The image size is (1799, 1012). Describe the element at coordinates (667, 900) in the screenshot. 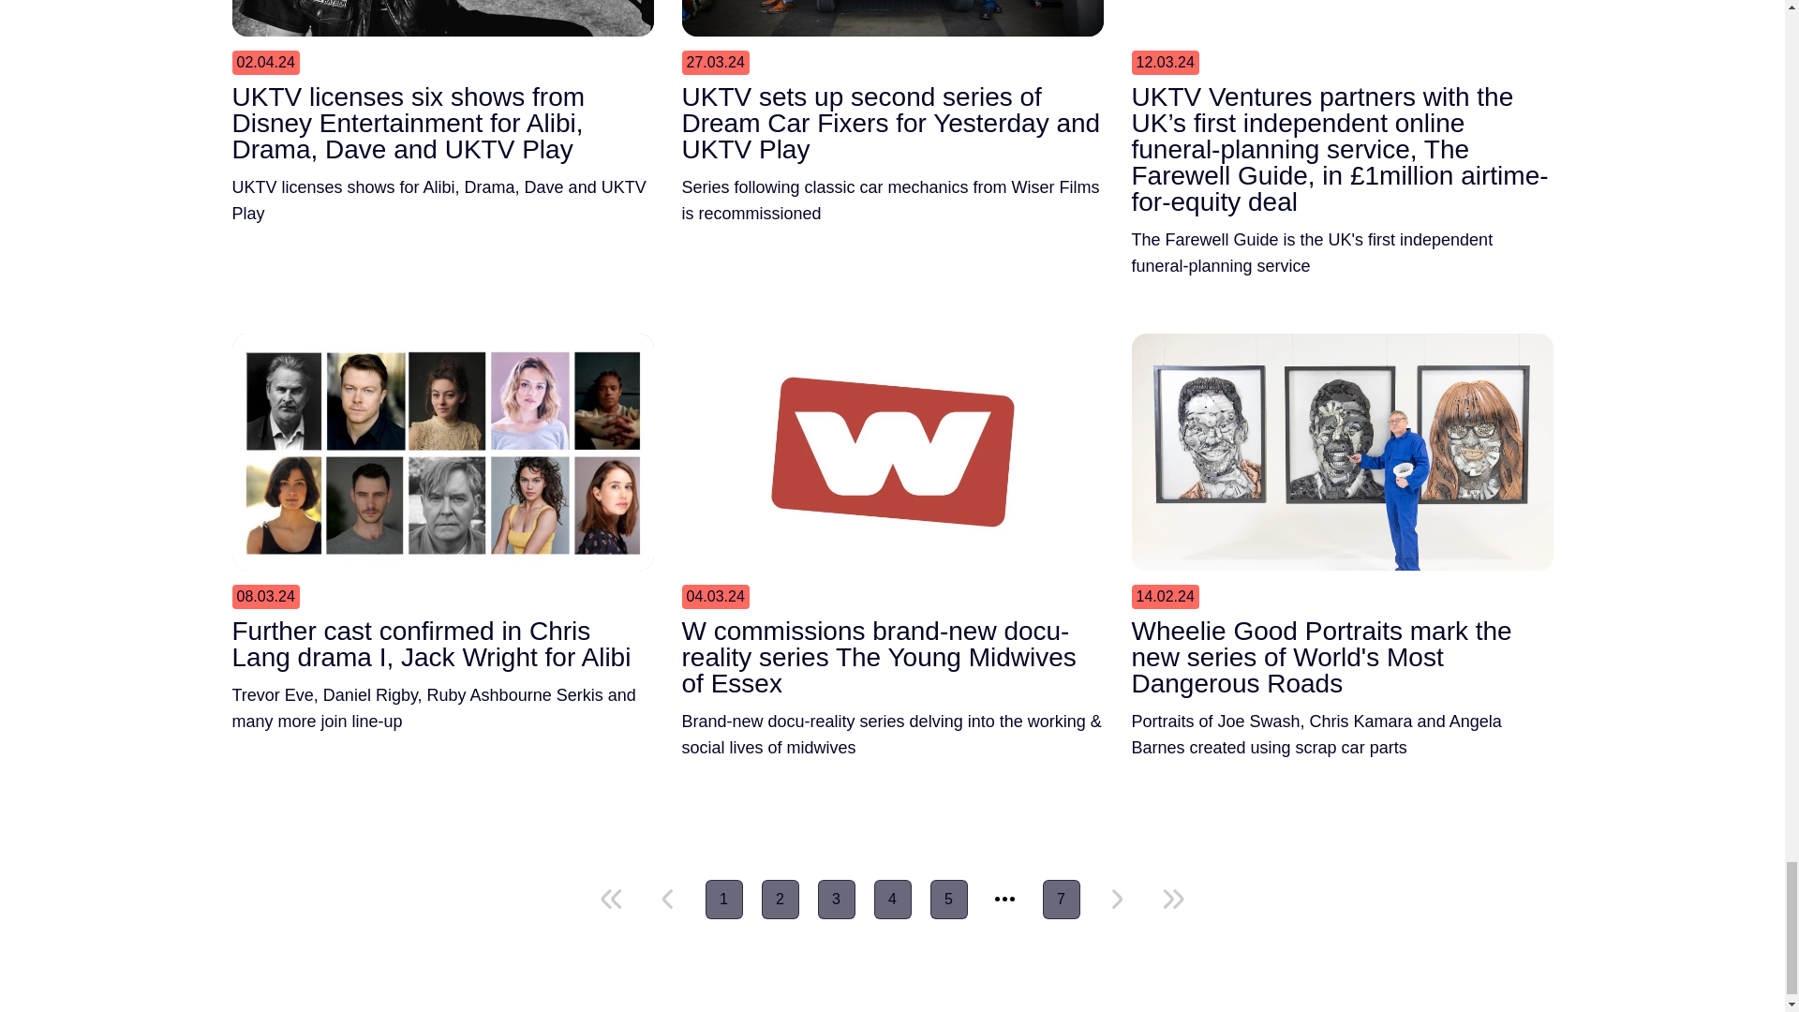

I see `default` at that location.